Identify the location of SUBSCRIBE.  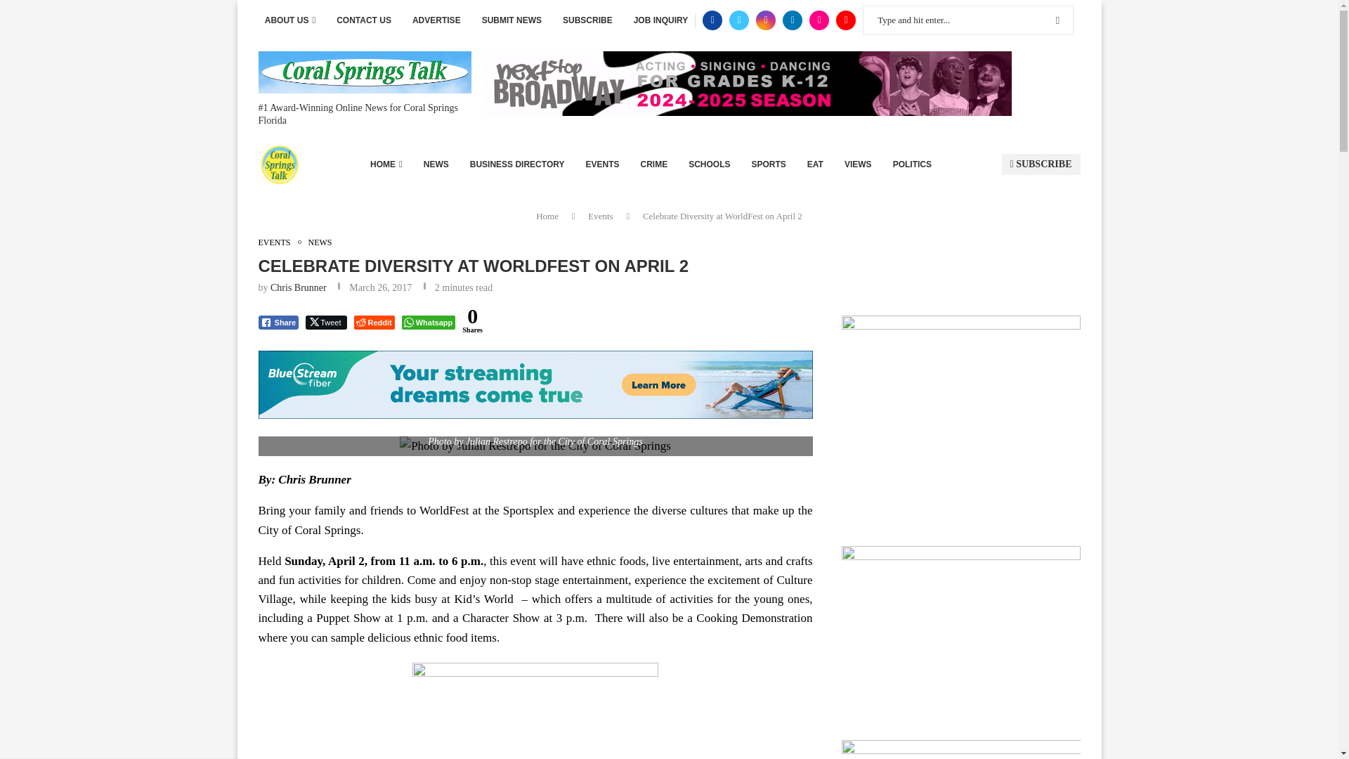
(587, 20).